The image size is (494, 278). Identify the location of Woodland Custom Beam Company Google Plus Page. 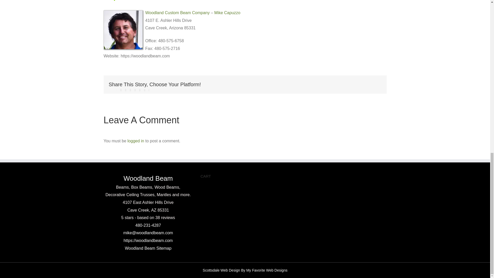
(177, 13).